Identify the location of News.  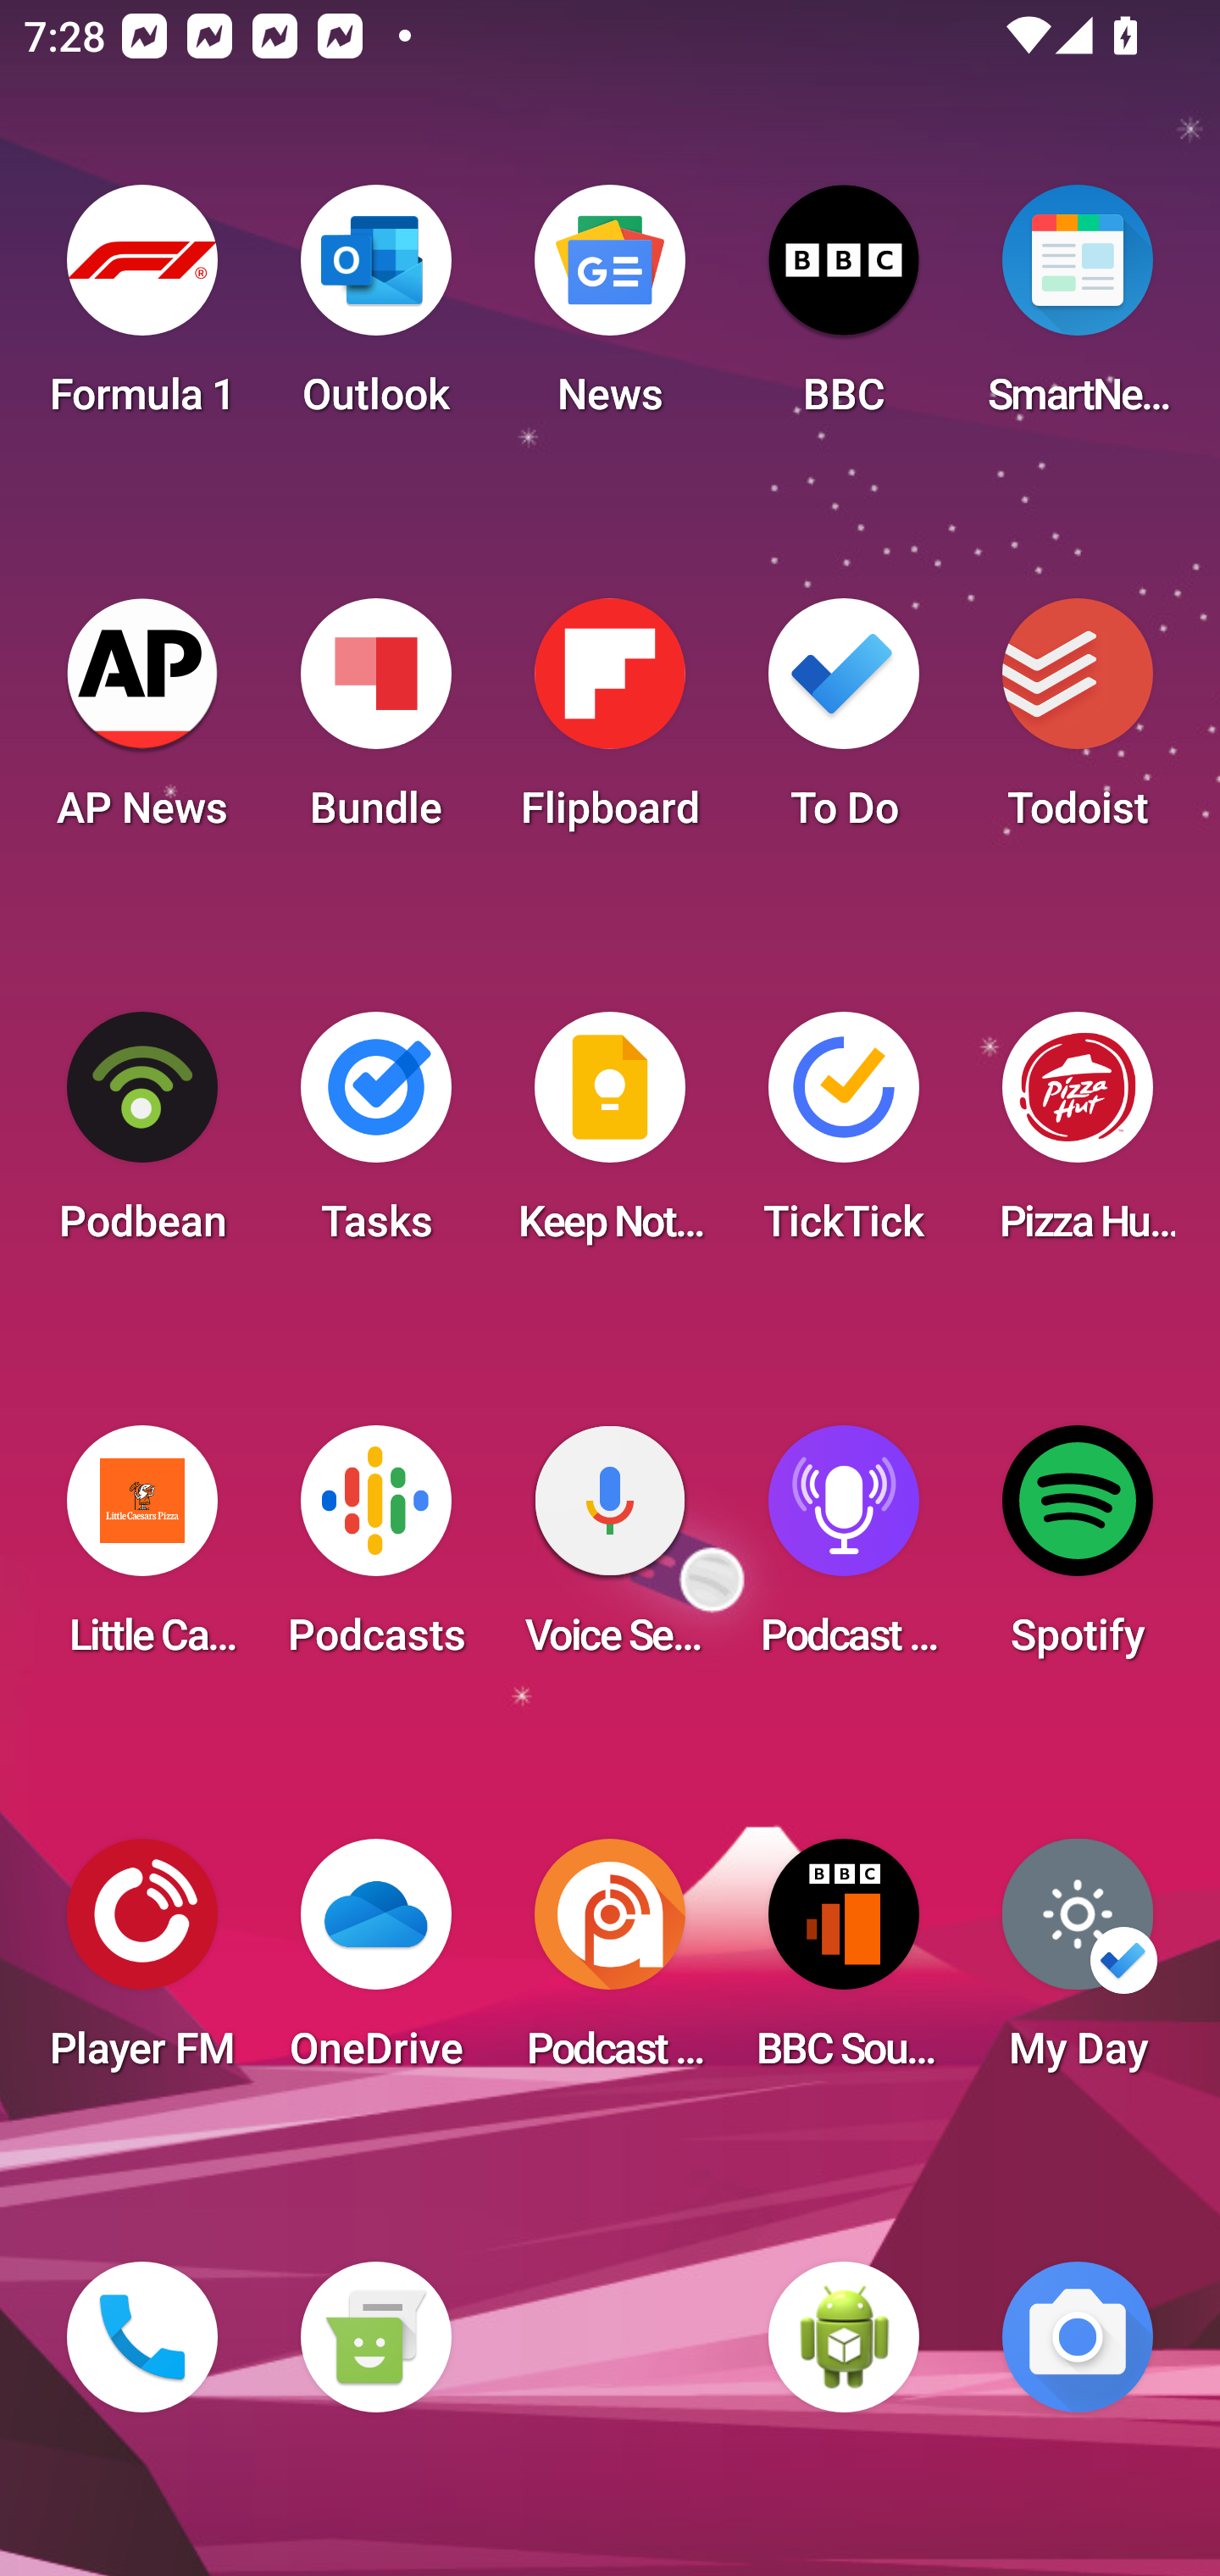
(610, 310).